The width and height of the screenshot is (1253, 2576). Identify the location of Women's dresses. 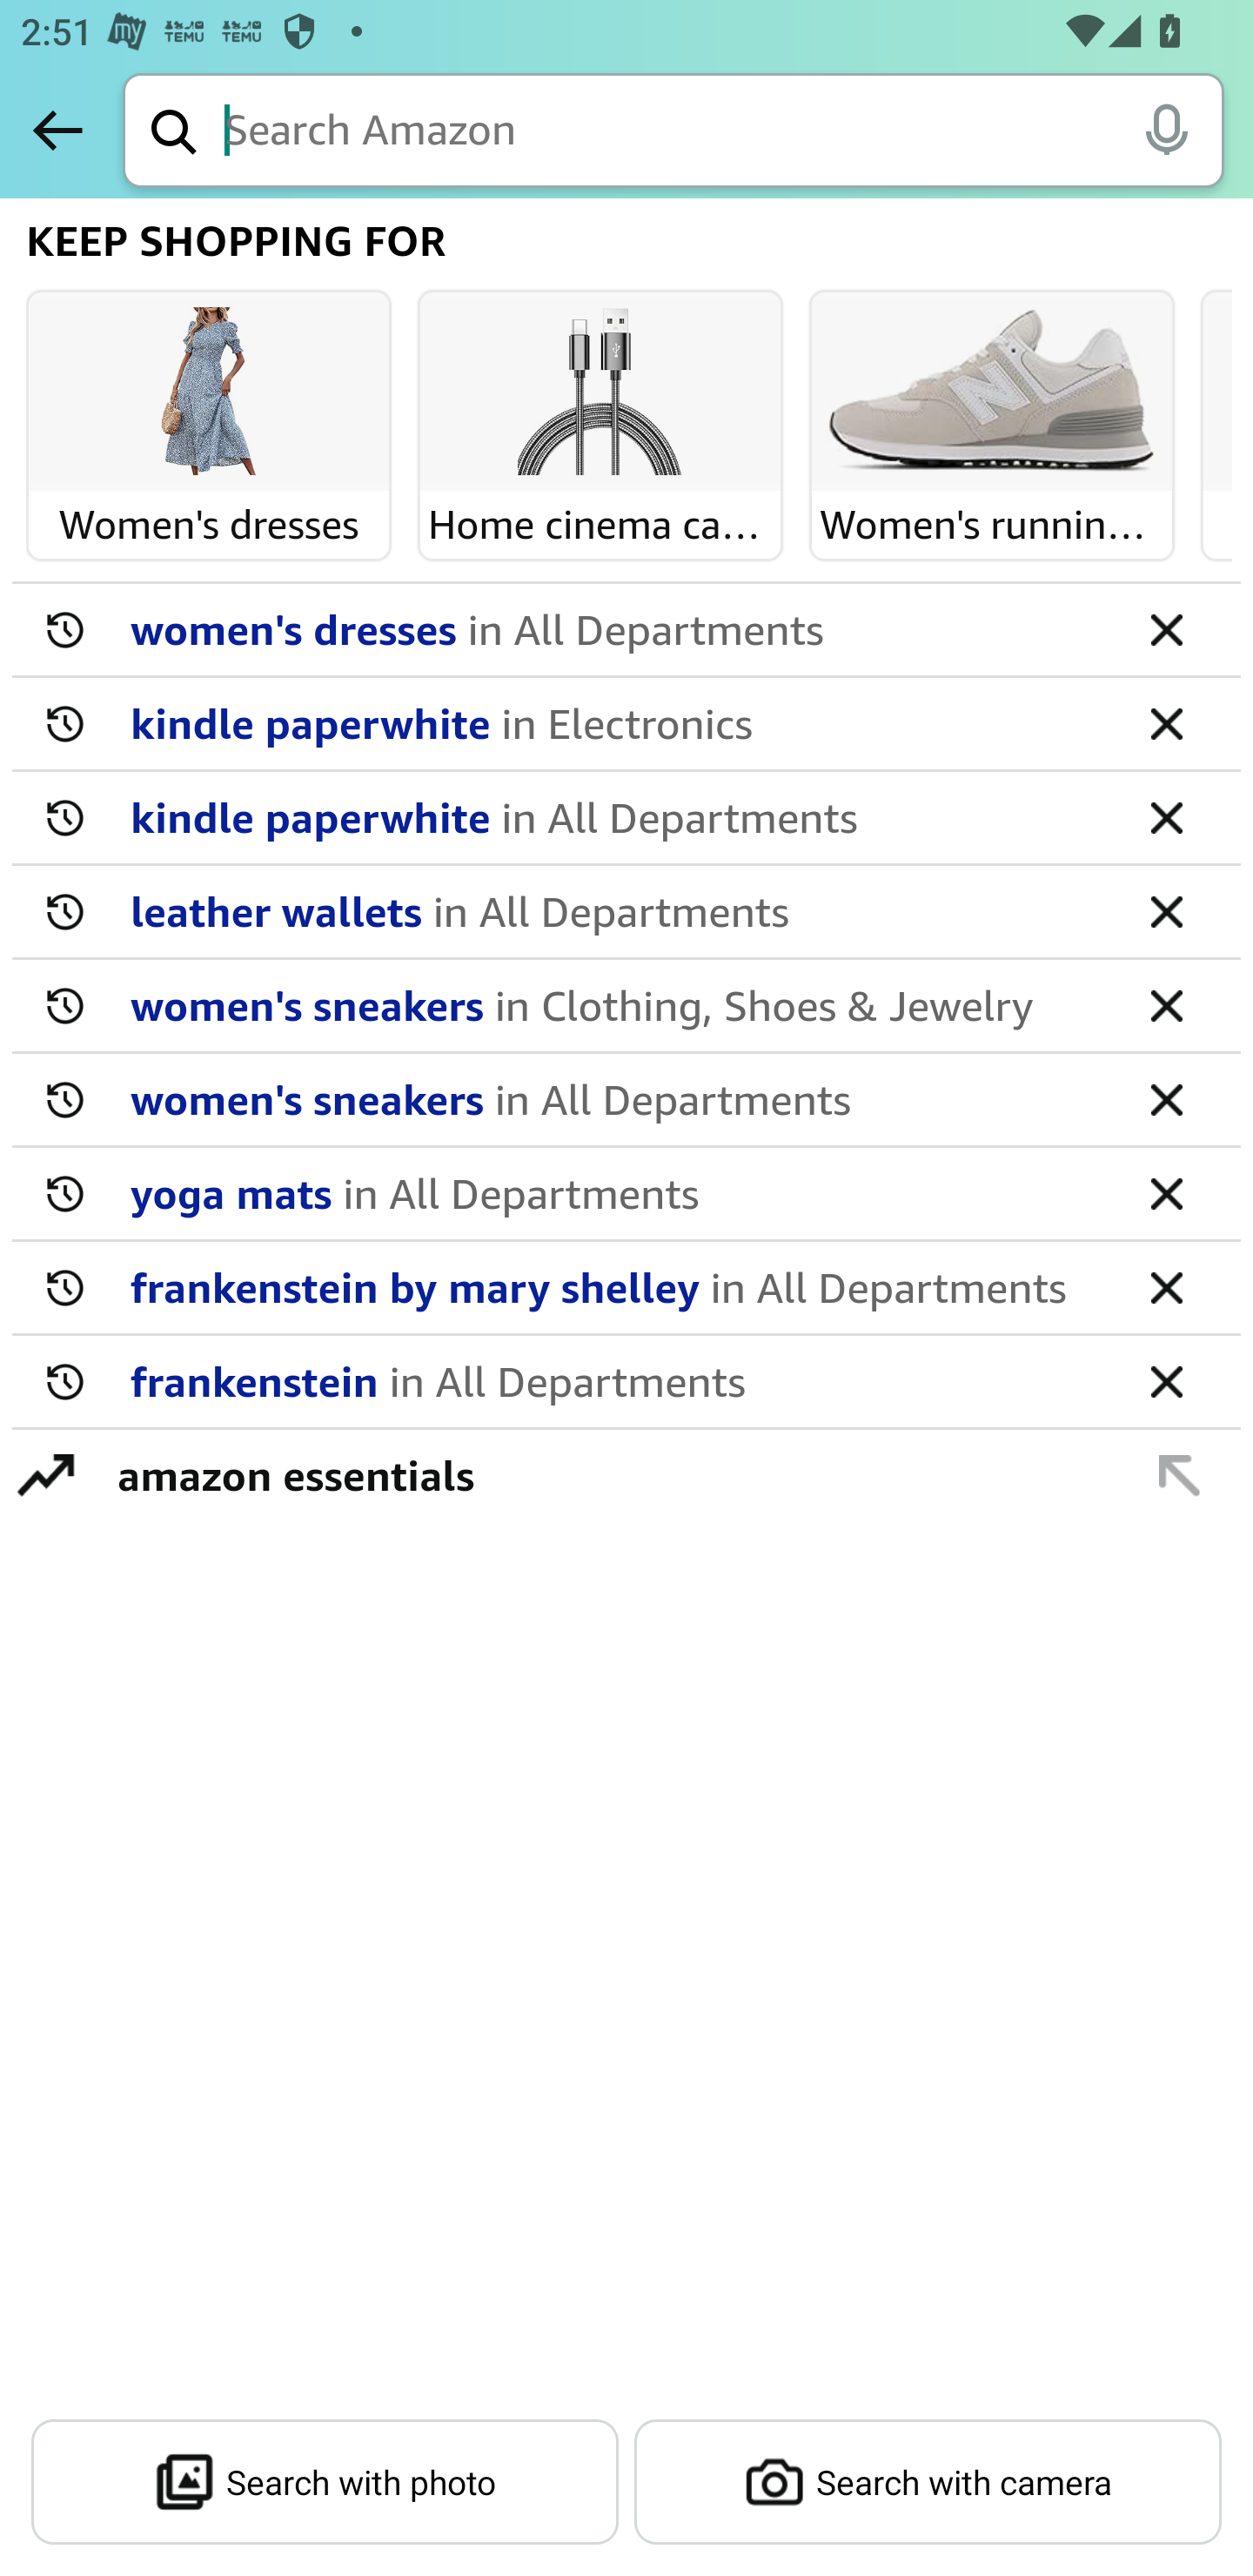
(209, 392).